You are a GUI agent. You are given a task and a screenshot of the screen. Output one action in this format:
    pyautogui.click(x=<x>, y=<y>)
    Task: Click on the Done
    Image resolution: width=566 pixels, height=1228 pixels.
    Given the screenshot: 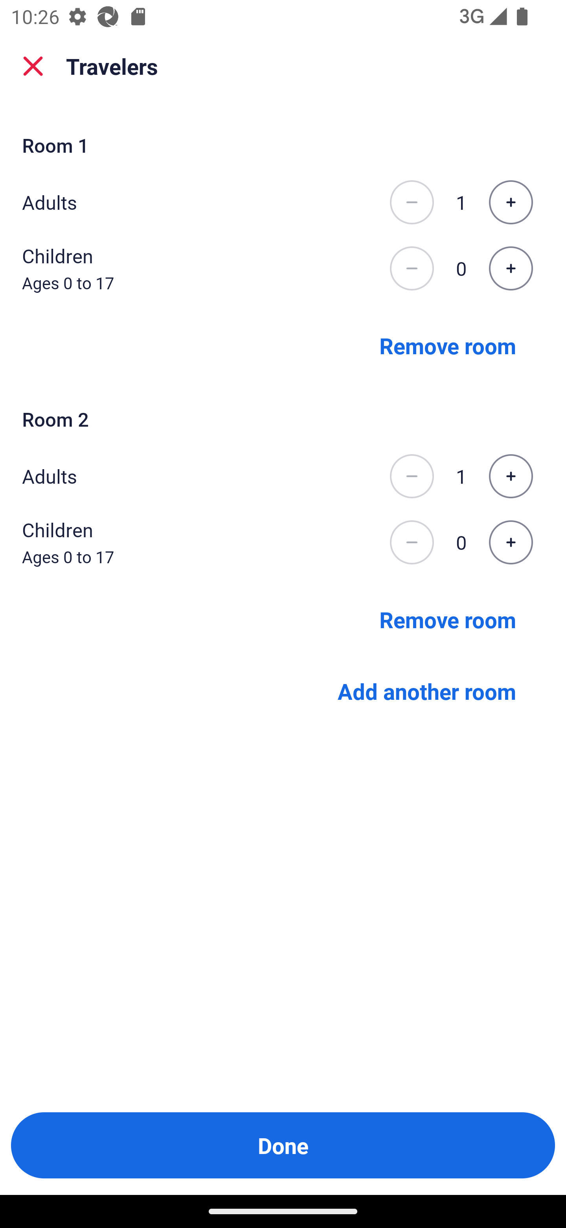 What is the action you would take?
    pyautogui.click(x=283, y=1145)
    